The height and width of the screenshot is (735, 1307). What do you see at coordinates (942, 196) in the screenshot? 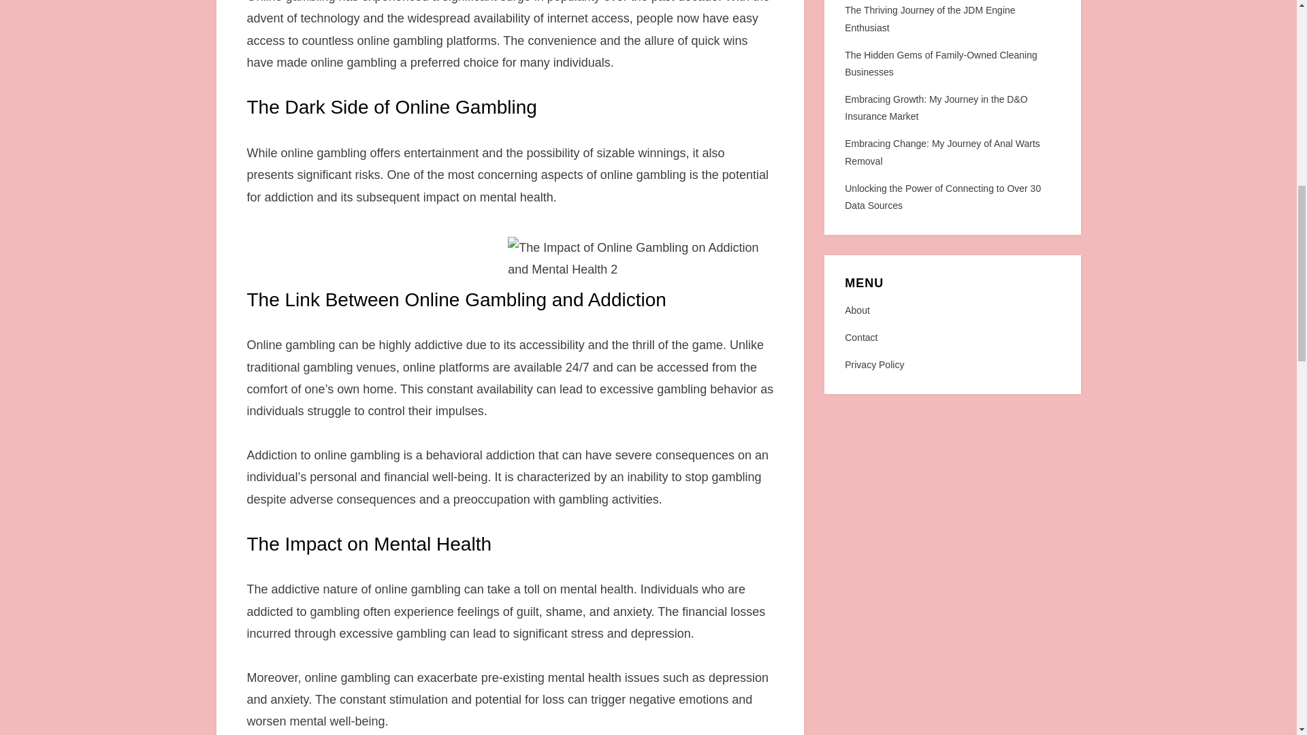
I see `Unlocking the Power of Connecting to Over 30 Data Sources` at bounding box center [942, 196].